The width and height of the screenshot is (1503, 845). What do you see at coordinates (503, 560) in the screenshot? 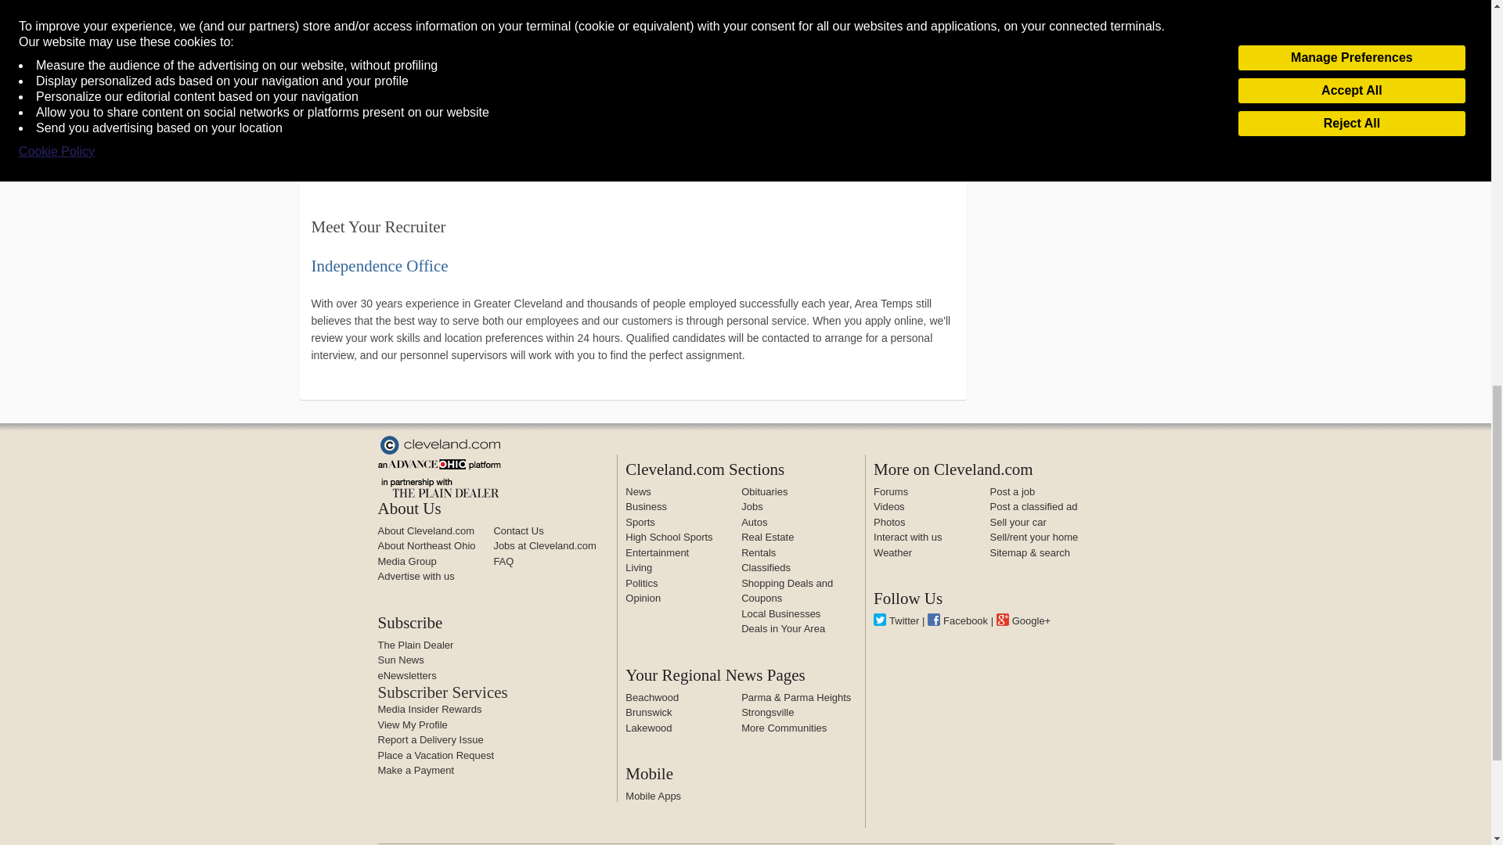
I see `FAQ` at bounding box center [503, 560].